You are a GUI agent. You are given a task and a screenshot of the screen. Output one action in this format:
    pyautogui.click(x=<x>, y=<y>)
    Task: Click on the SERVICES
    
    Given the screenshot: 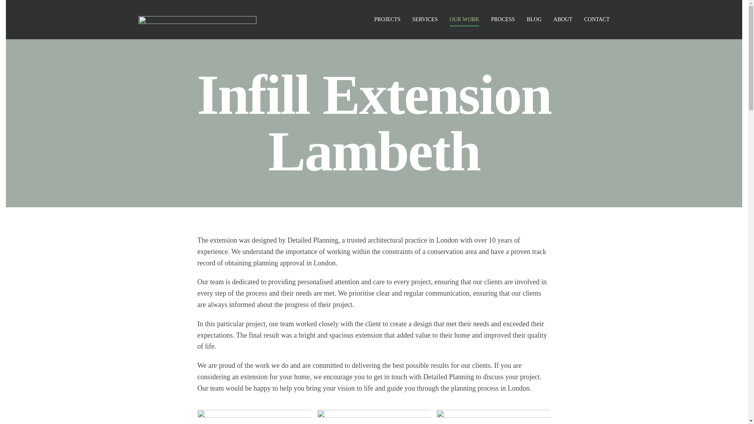 What is the action you would take?
    pyautogui.click(x=425, y=19)
    